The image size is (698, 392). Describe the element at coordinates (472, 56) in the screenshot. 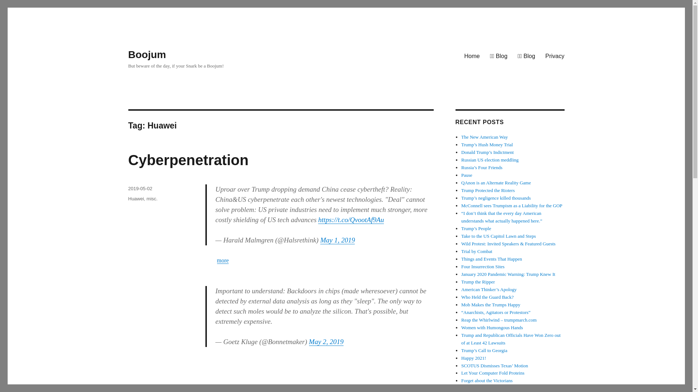

I see `Home` at that location.